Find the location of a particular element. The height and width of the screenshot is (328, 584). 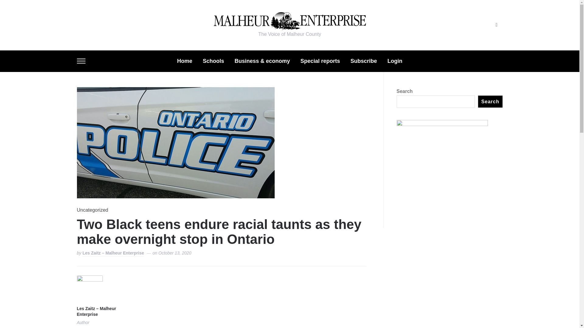

Home is located at coordinates (184, 61).